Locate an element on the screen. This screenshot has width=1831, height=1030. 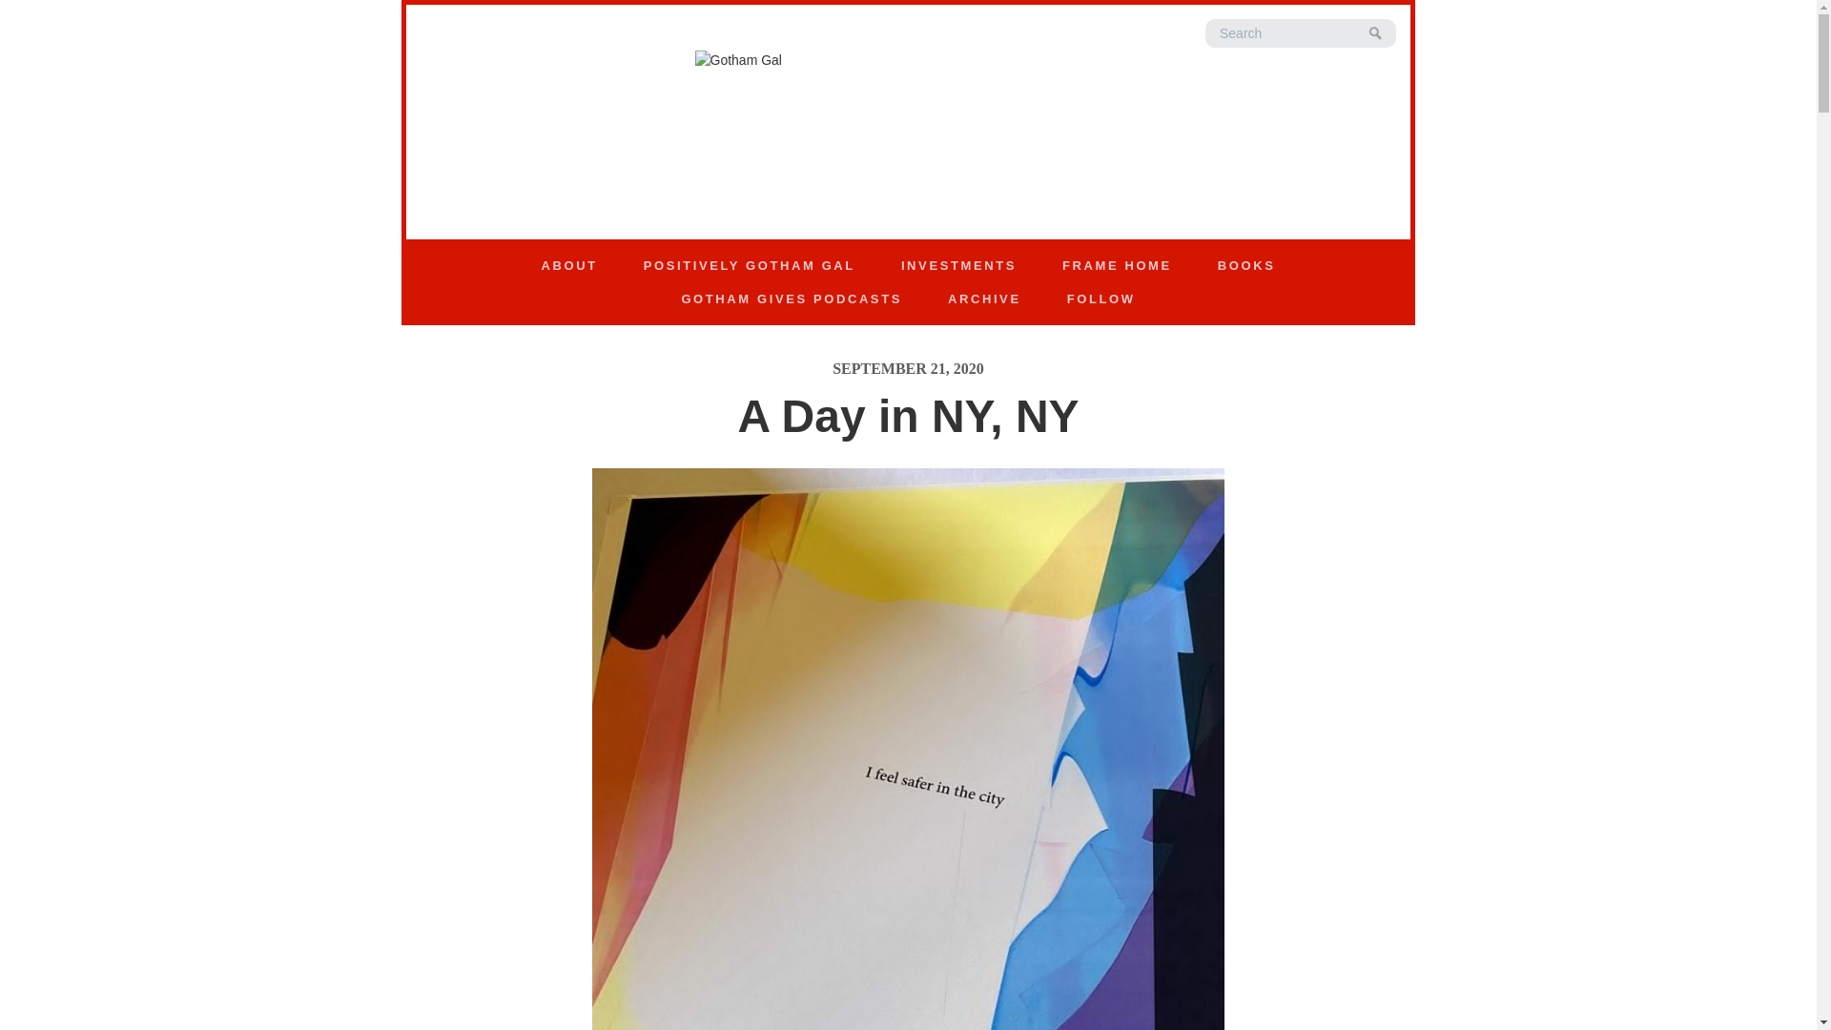
About is located at coordinates (568, 265).